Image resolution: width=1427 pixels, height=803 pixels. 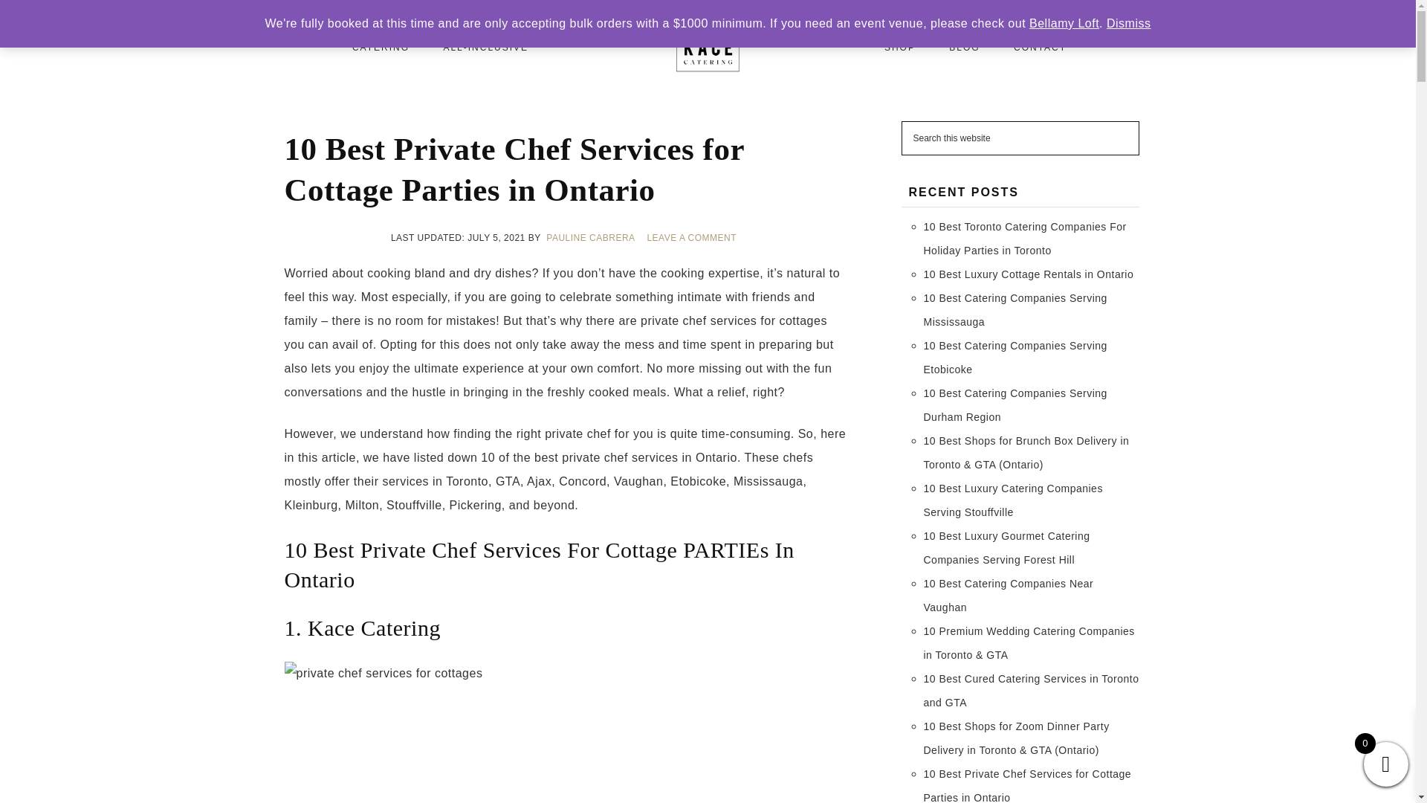 I want to click on CONTACT, so click(x=1041, y=48).